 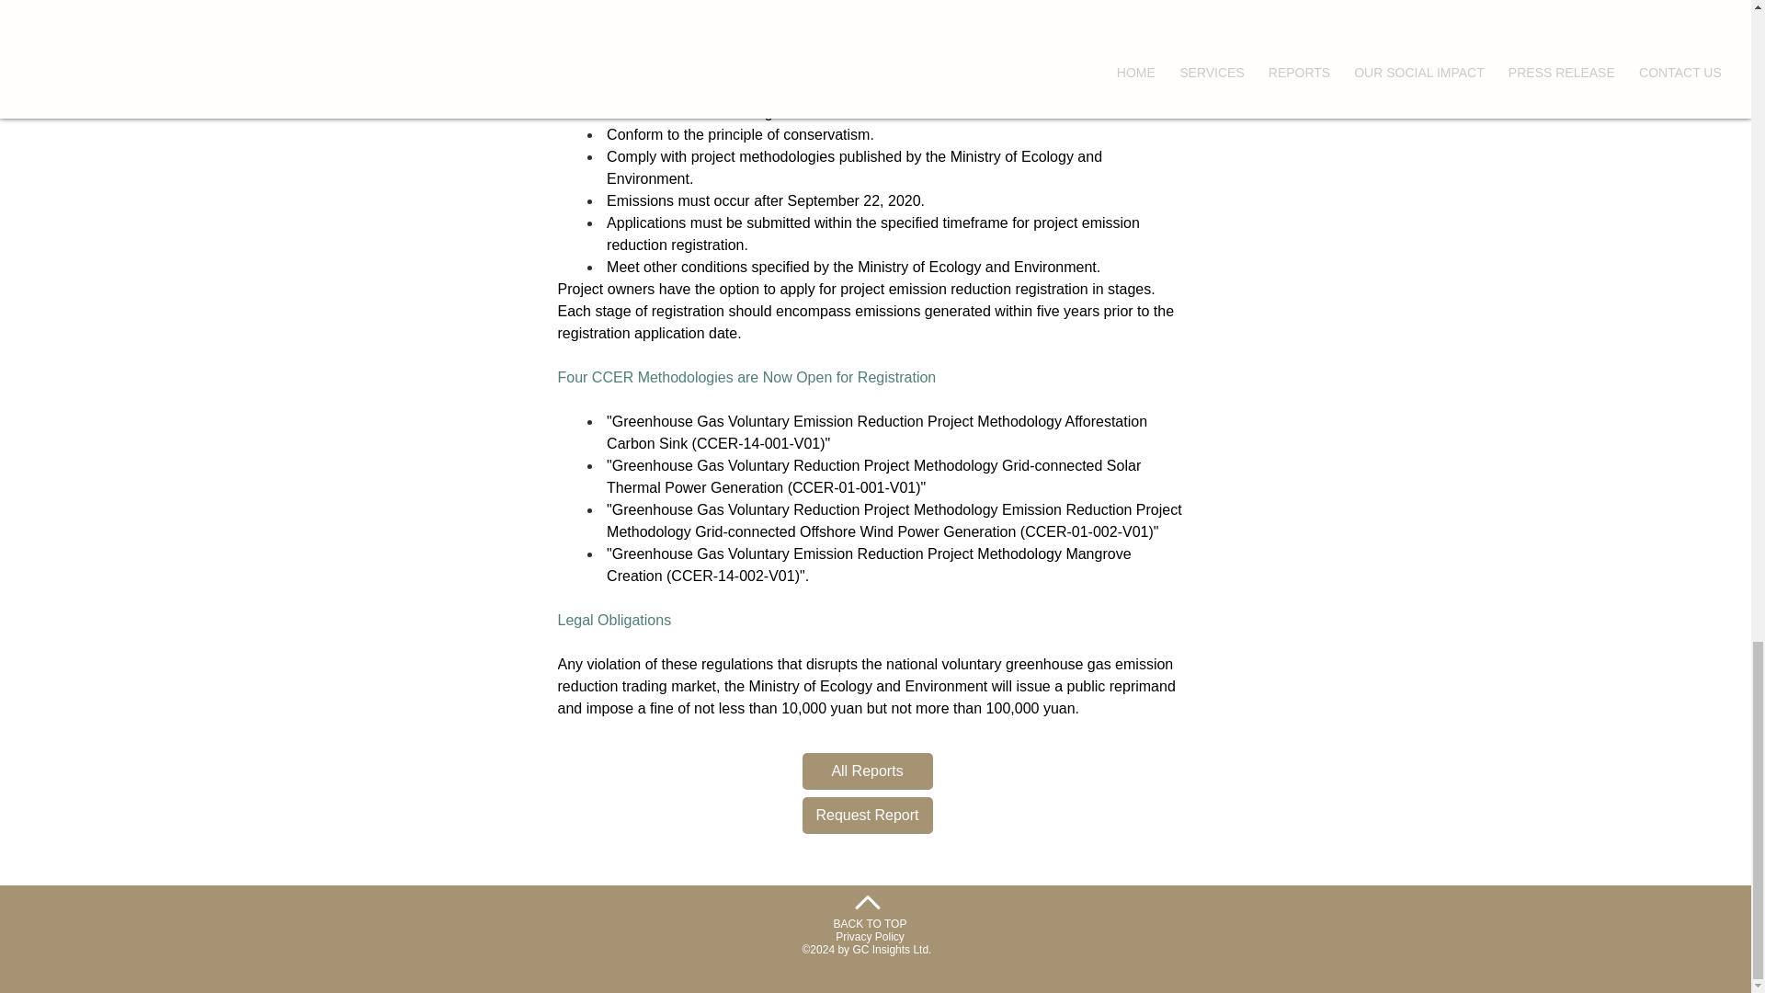 What do you see at coordinates (866, 770) in the screenshot?
I see `All Reports` at bounding box center [866, 770].